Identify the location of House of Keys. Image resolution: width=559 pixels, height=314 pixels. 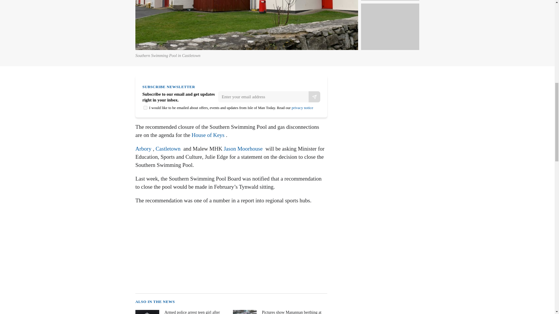
(208, 135).